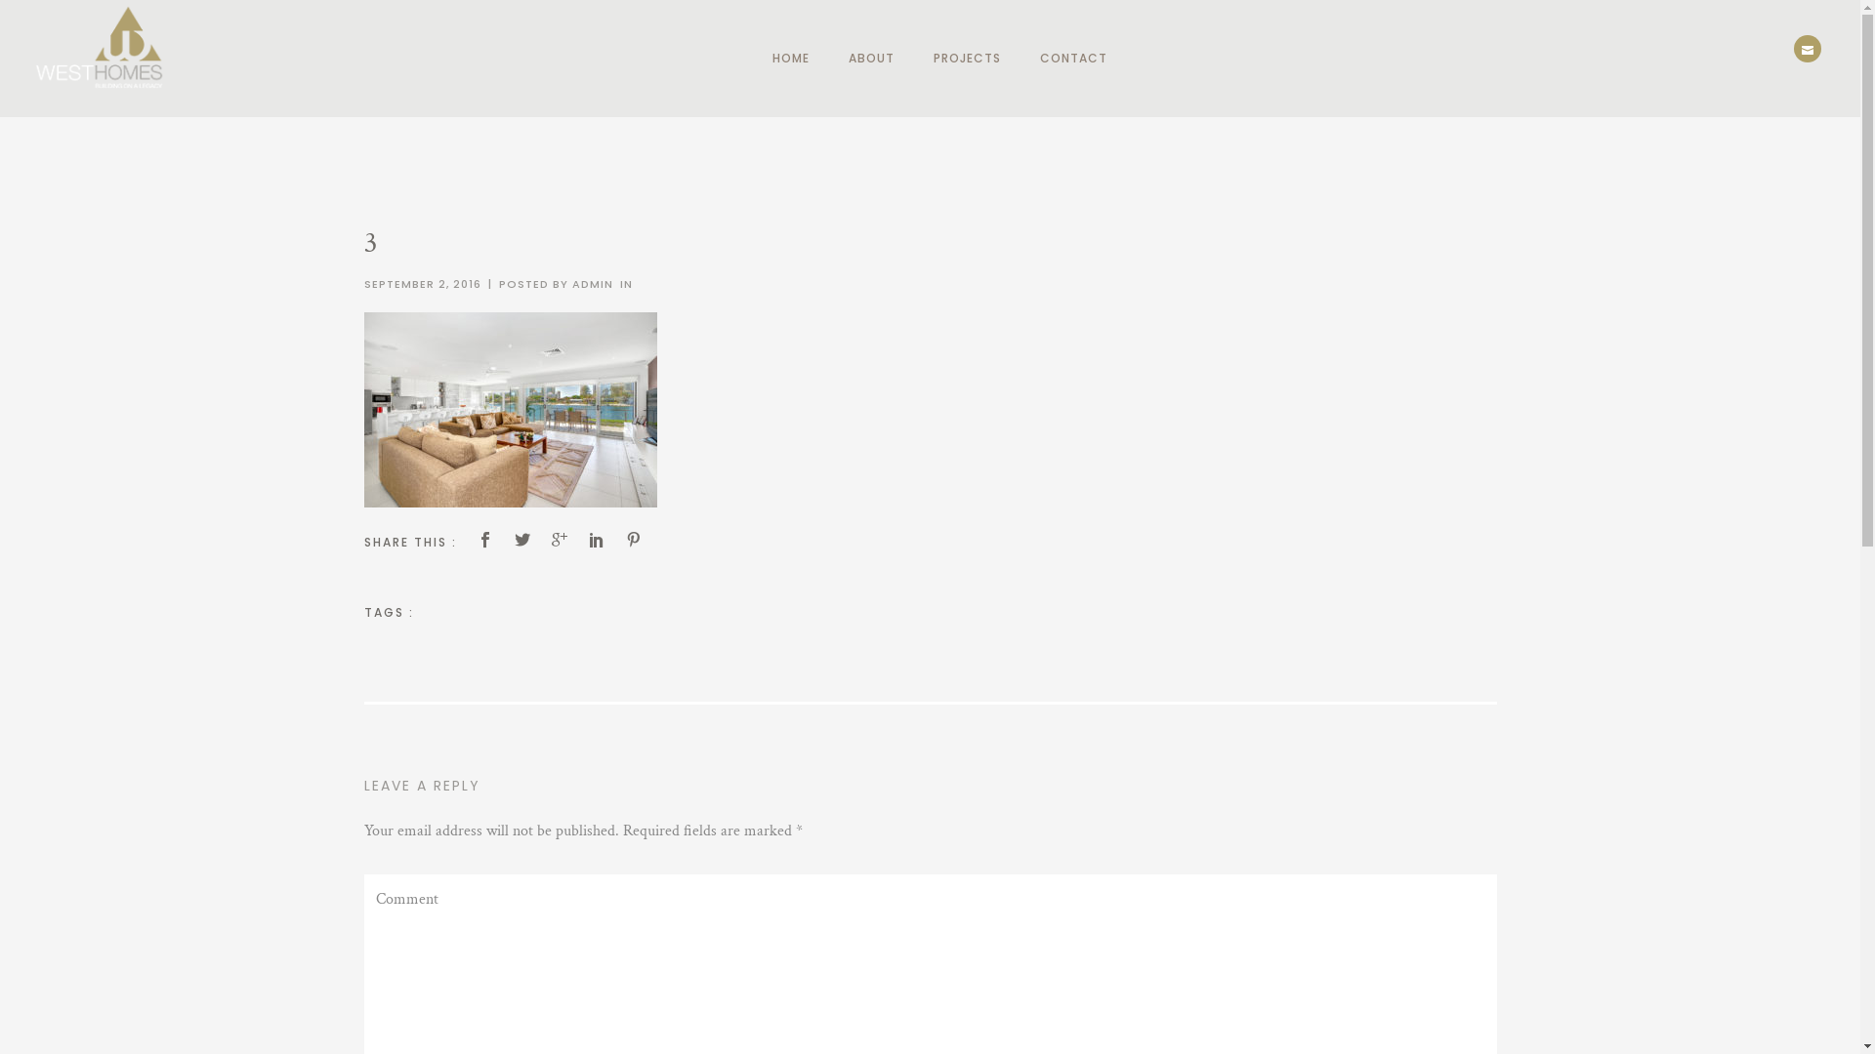  I want to click on PROJECTS, so click(967, 59).